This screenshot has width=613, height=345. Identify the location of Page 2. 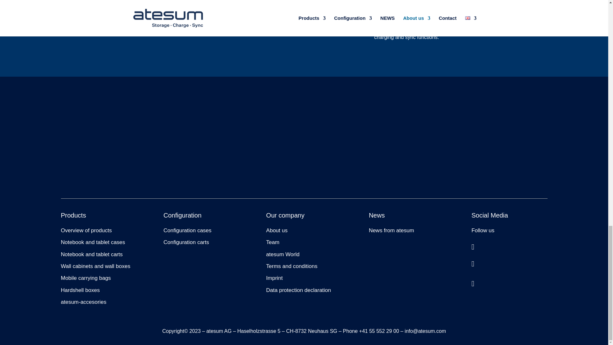
(304, 17).